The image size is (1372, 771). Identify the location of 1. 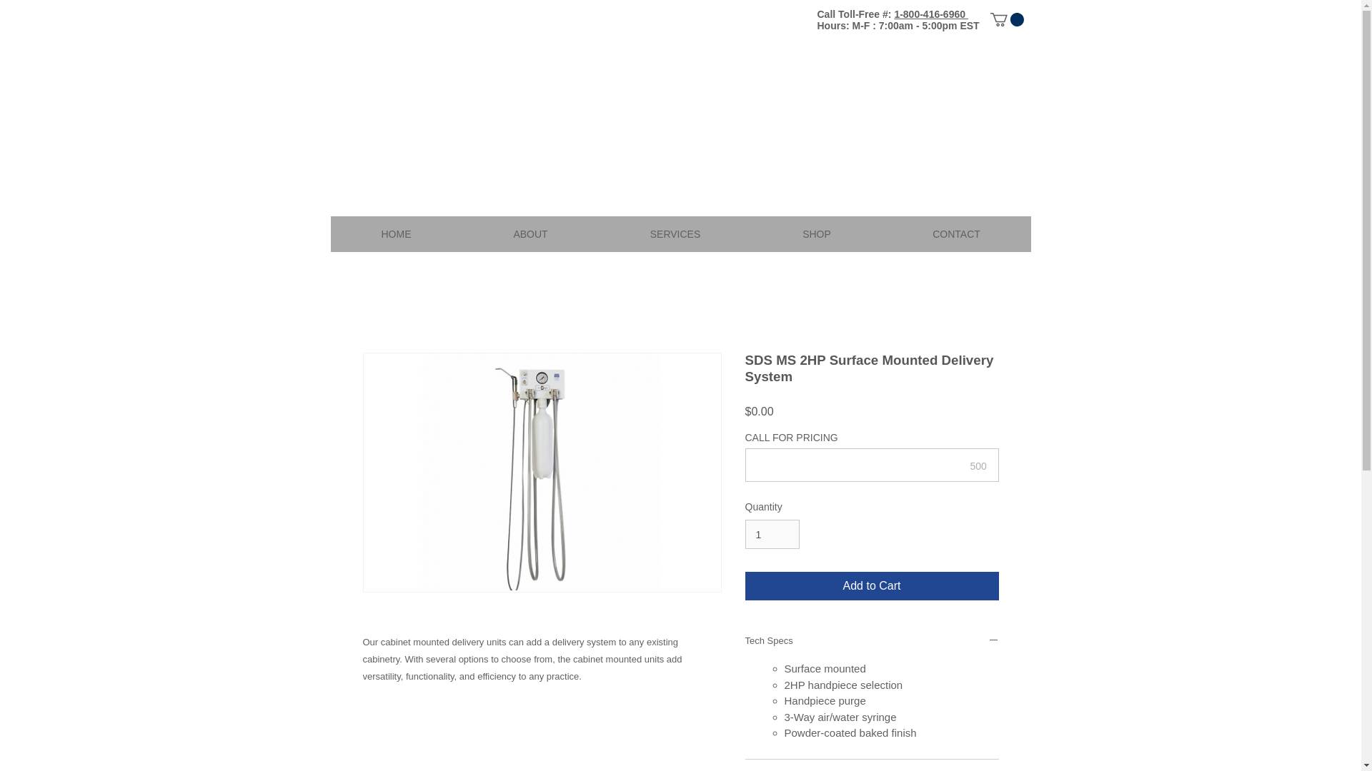
(772, 534).